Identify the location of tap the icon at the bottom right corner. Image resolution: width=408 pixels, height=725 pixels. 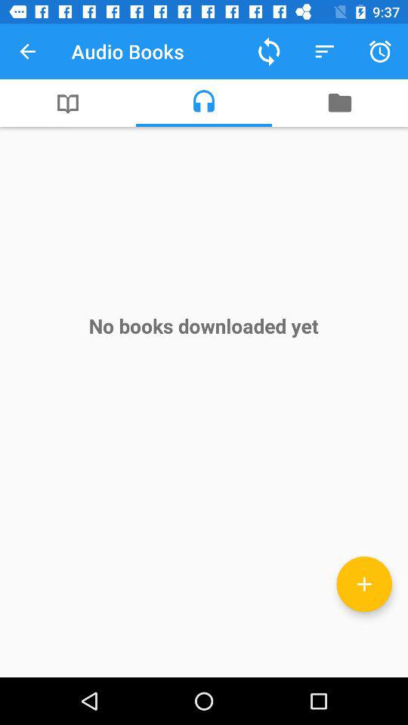
(364, 584).